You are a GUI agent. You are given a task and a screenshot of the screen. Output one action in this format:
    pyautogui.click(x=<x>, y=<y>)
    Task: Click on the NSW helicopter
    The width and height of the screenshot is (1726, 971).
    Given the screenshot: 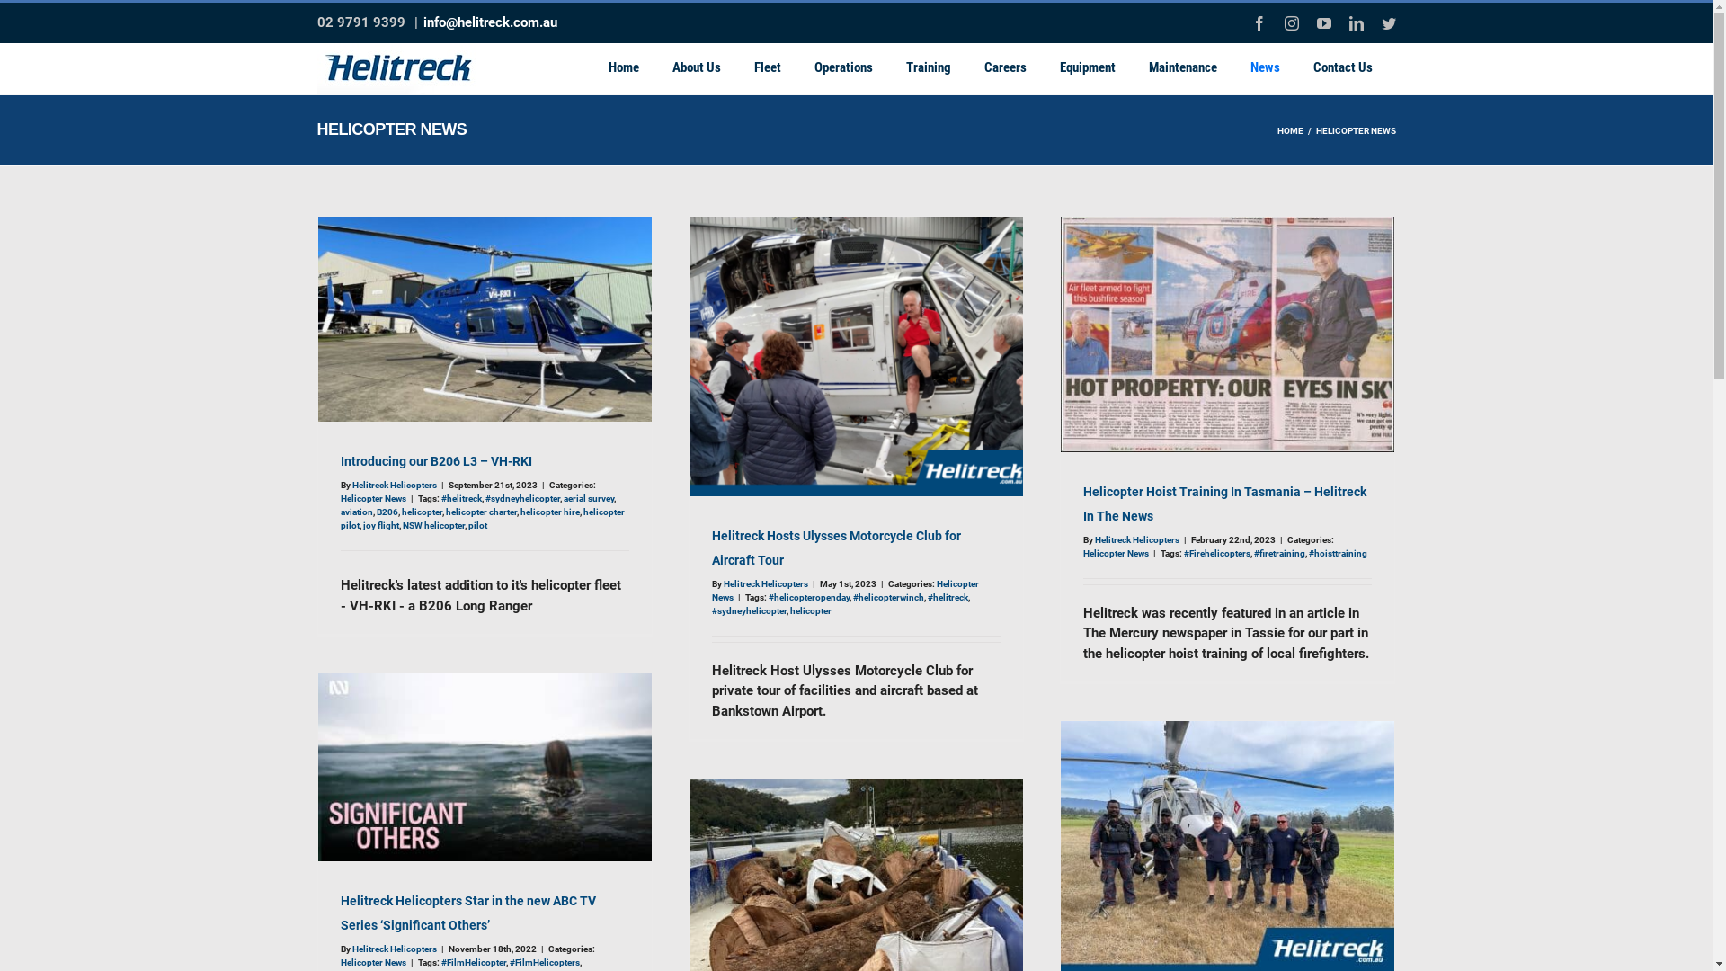 What is the action you would take?
    pyautogui.click(x=433, y=525)
    